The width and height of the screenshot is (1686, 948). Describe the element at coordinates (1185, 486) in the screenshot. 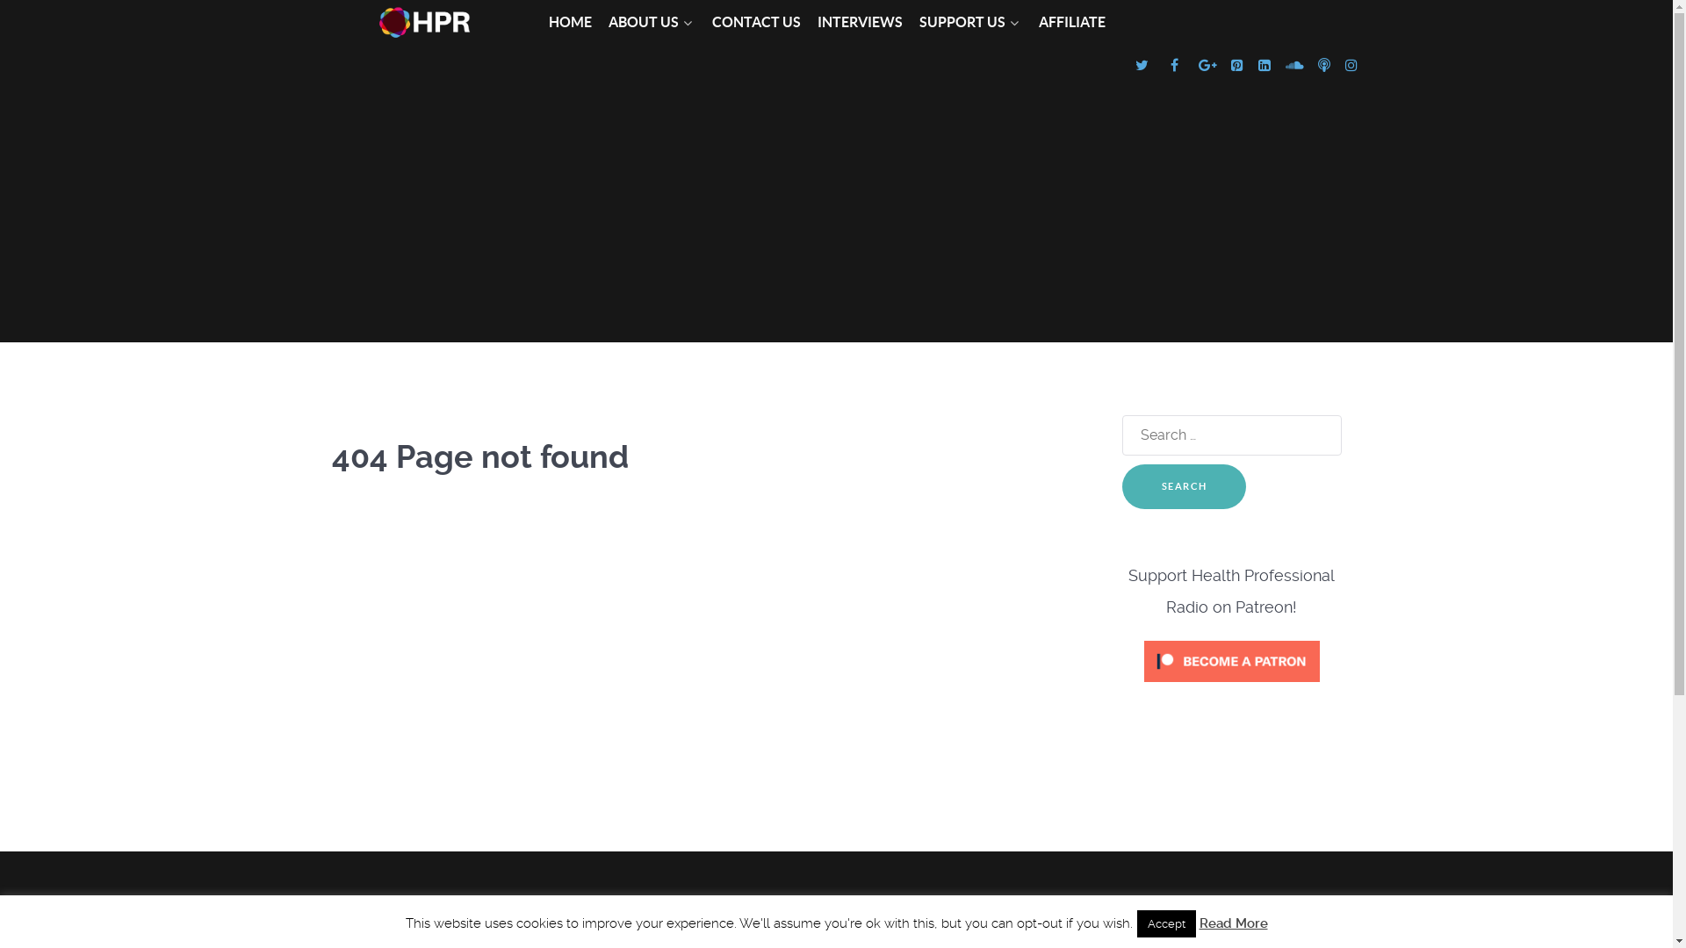

I see `Search` at that location.